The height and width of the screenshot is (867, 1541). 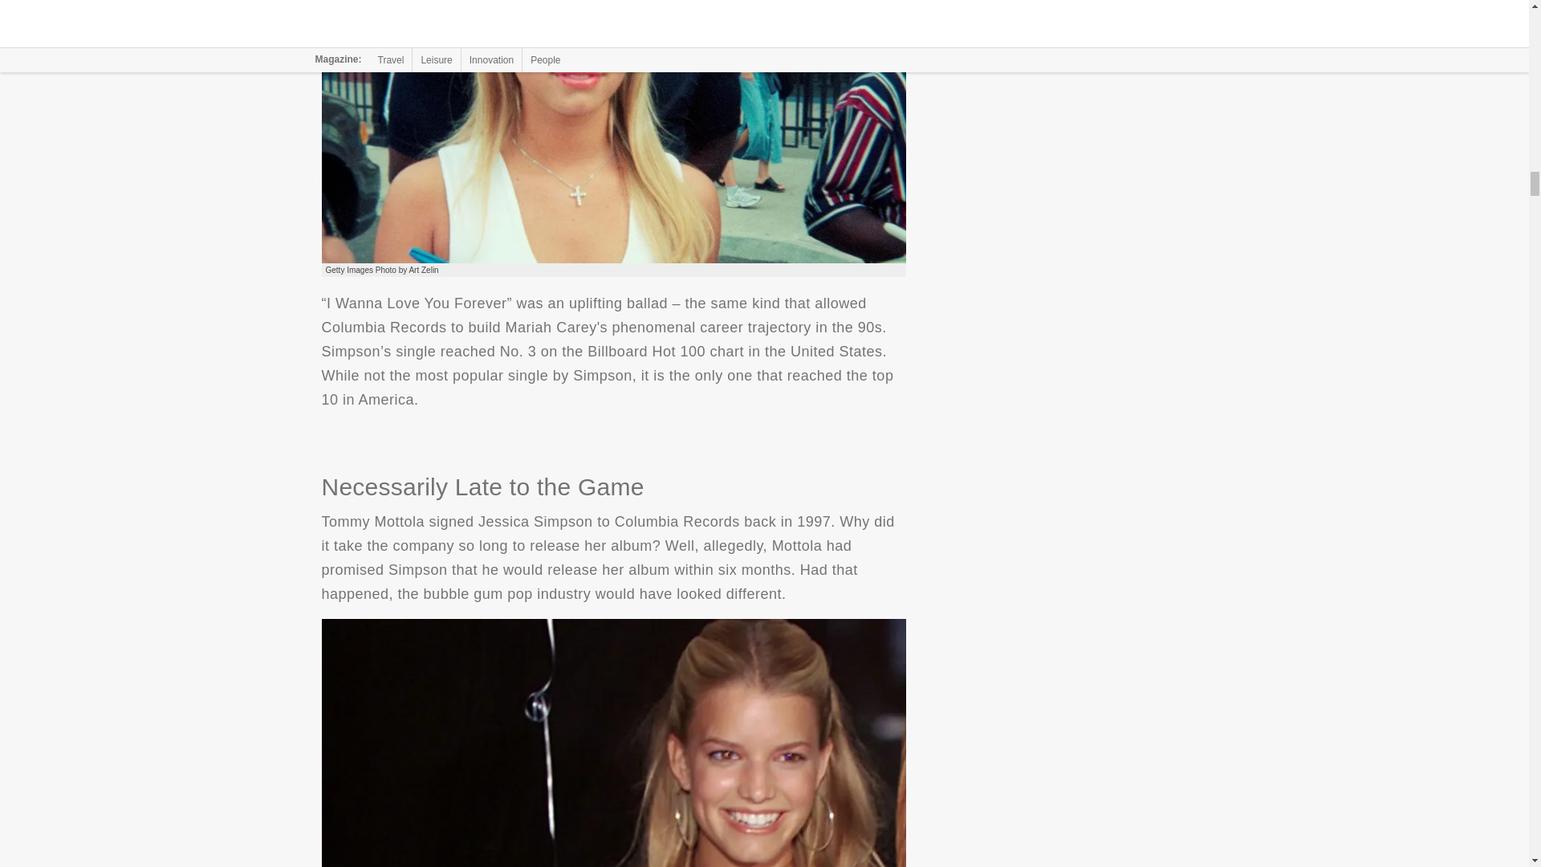 What do you see at coordinates (613, 743) in the screenshot?
I see `Necessarily Late to the Game` at bounding box center [613, 743].